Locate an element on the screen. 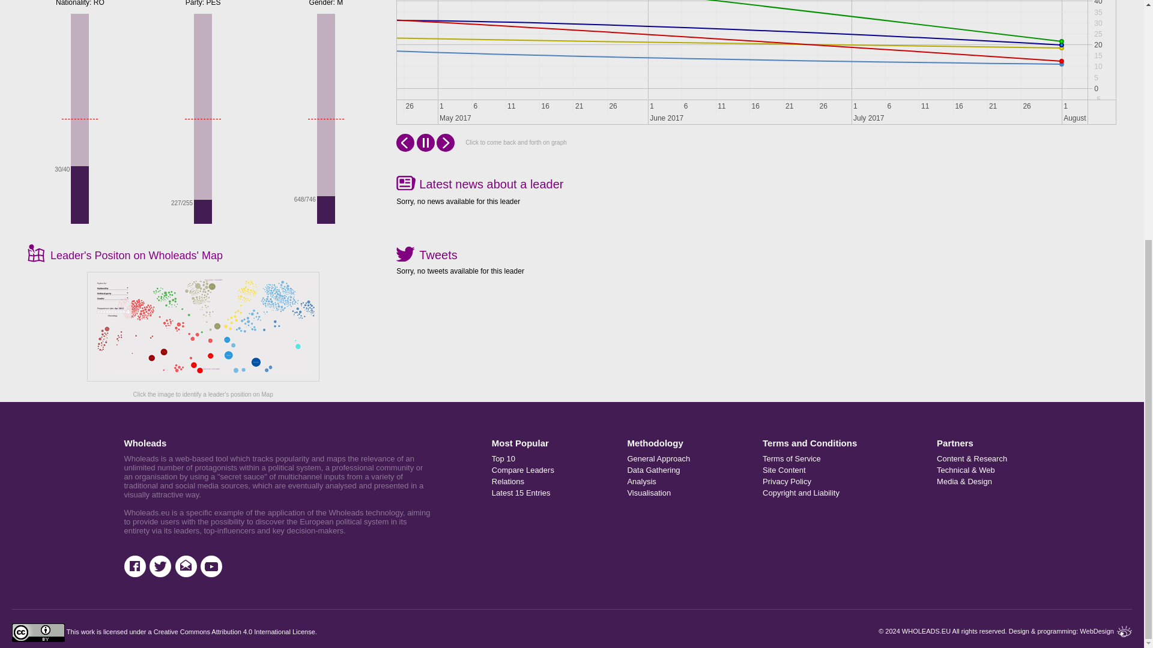 The width and height of the screenshot is (1153, 648). Latest 15 Entries is located at coordinates (551, 494).